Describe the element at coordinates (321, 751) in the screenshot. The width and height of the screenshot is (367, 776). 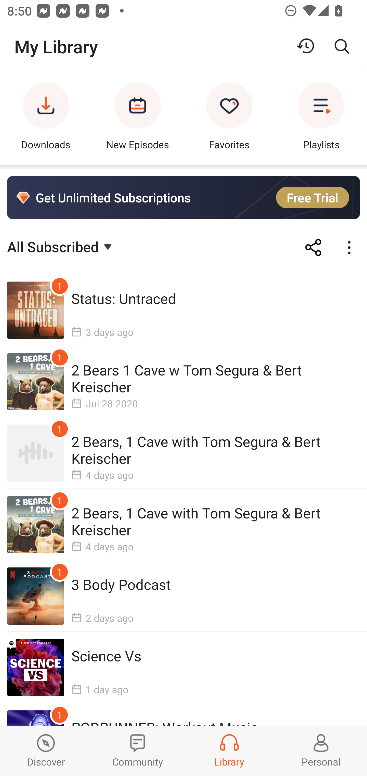
I see `Profiles and Settings Personal` at that location.